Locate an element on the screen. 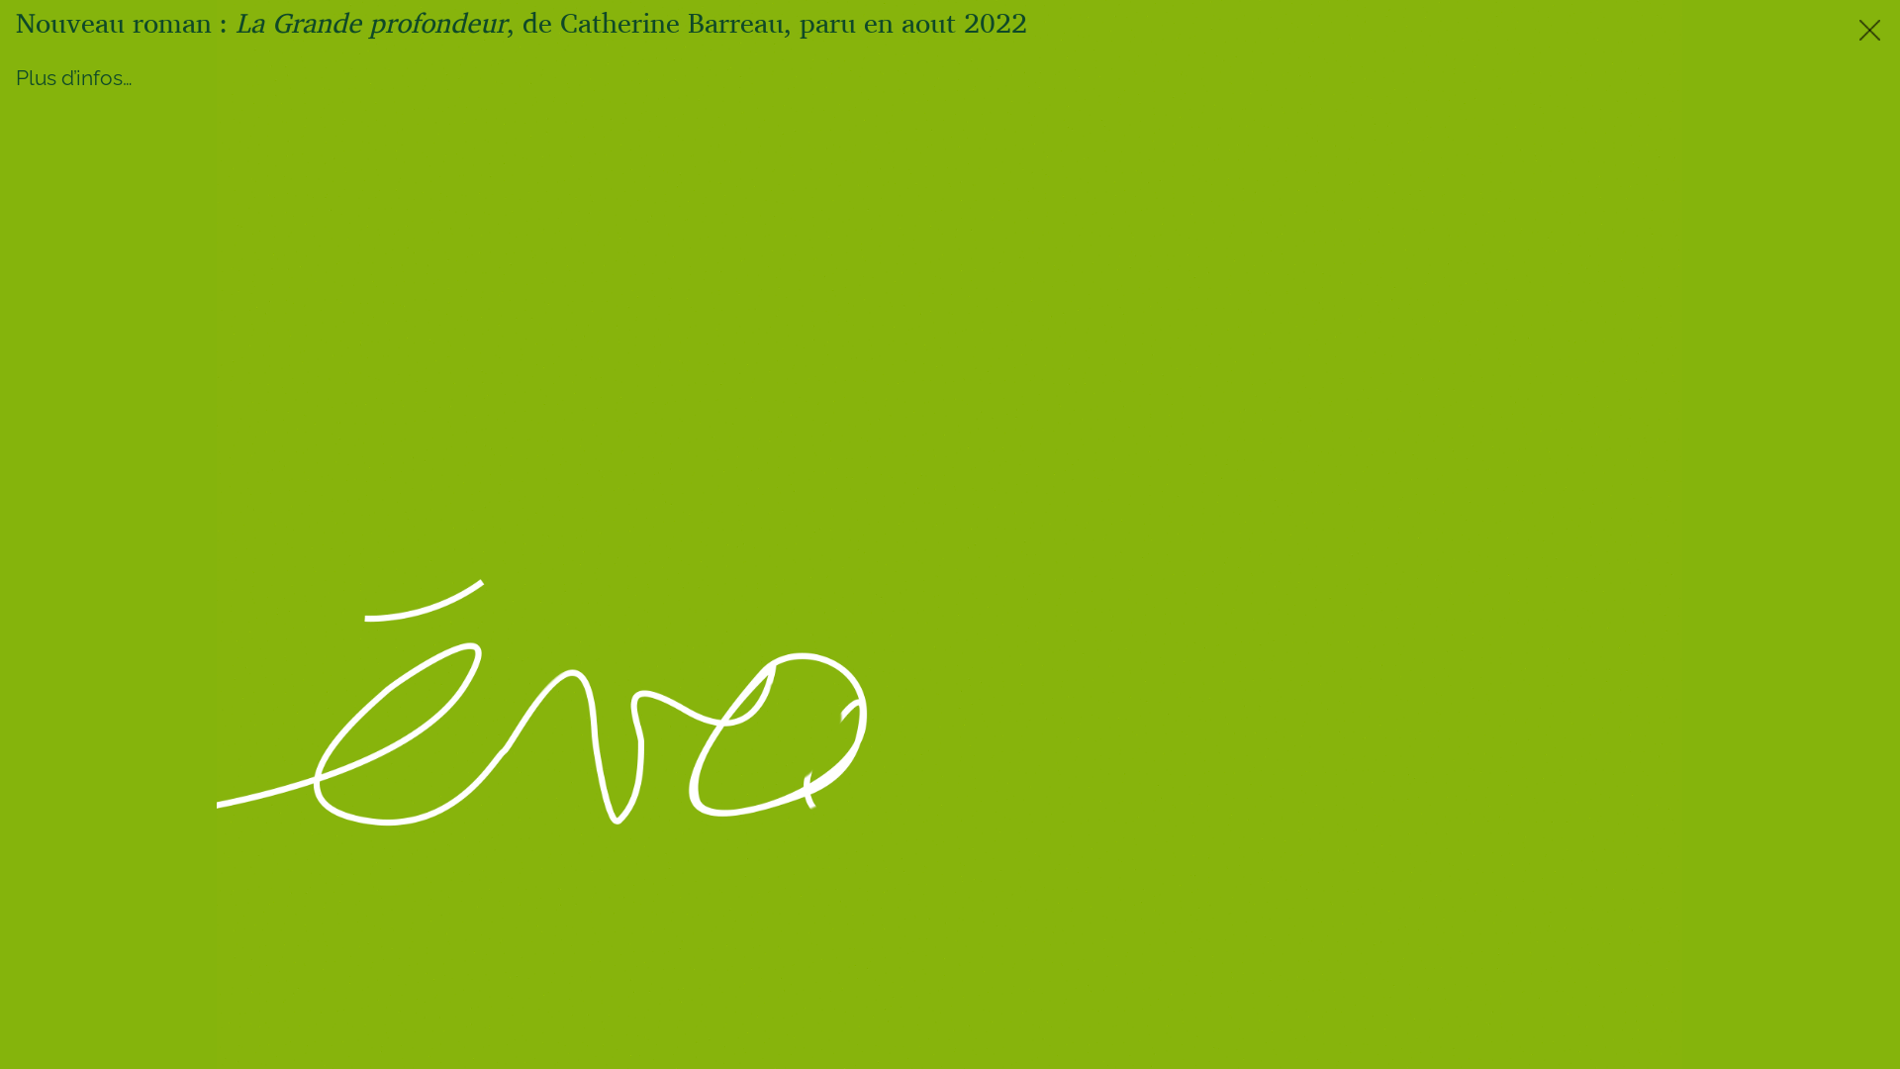  menu is located at coordinates (942, 30).